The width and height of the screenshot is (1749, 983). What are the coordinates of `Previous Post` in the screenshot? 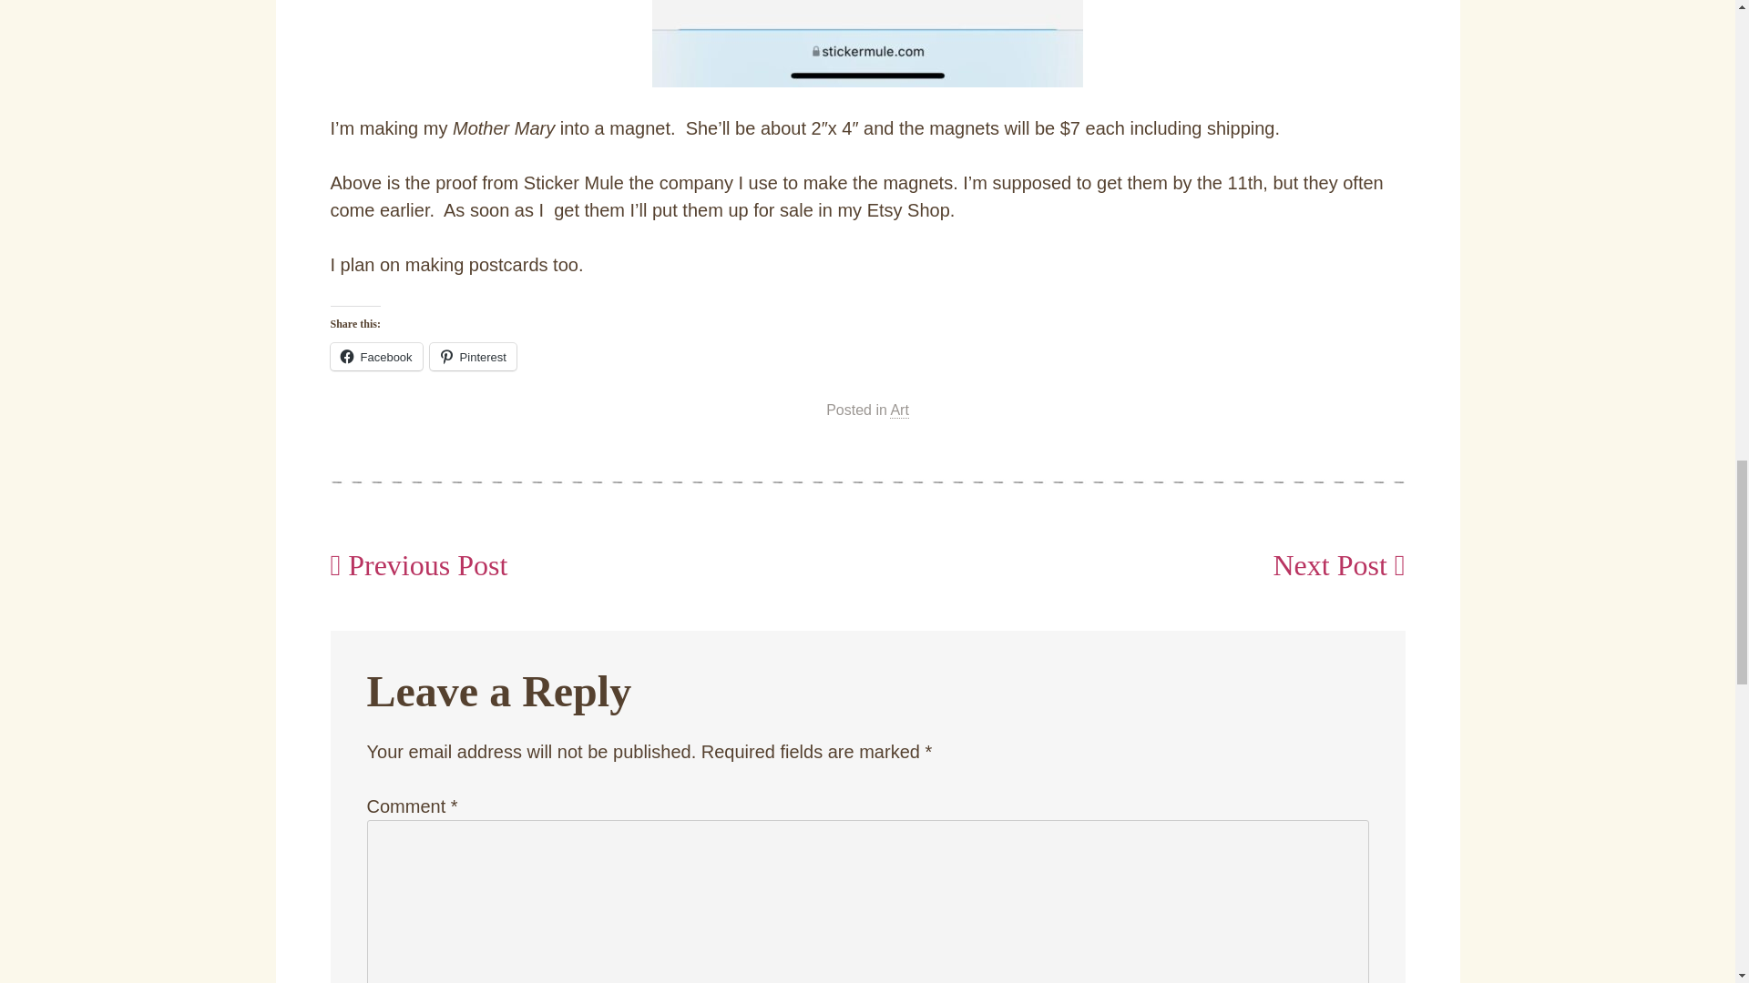 It's located at (418, 564).